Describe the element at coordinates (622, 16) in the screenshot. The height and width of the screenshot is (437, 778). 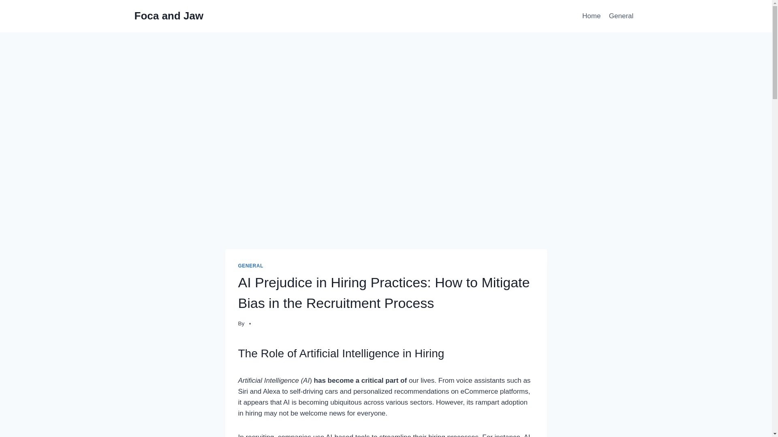
I see `General` at that location.